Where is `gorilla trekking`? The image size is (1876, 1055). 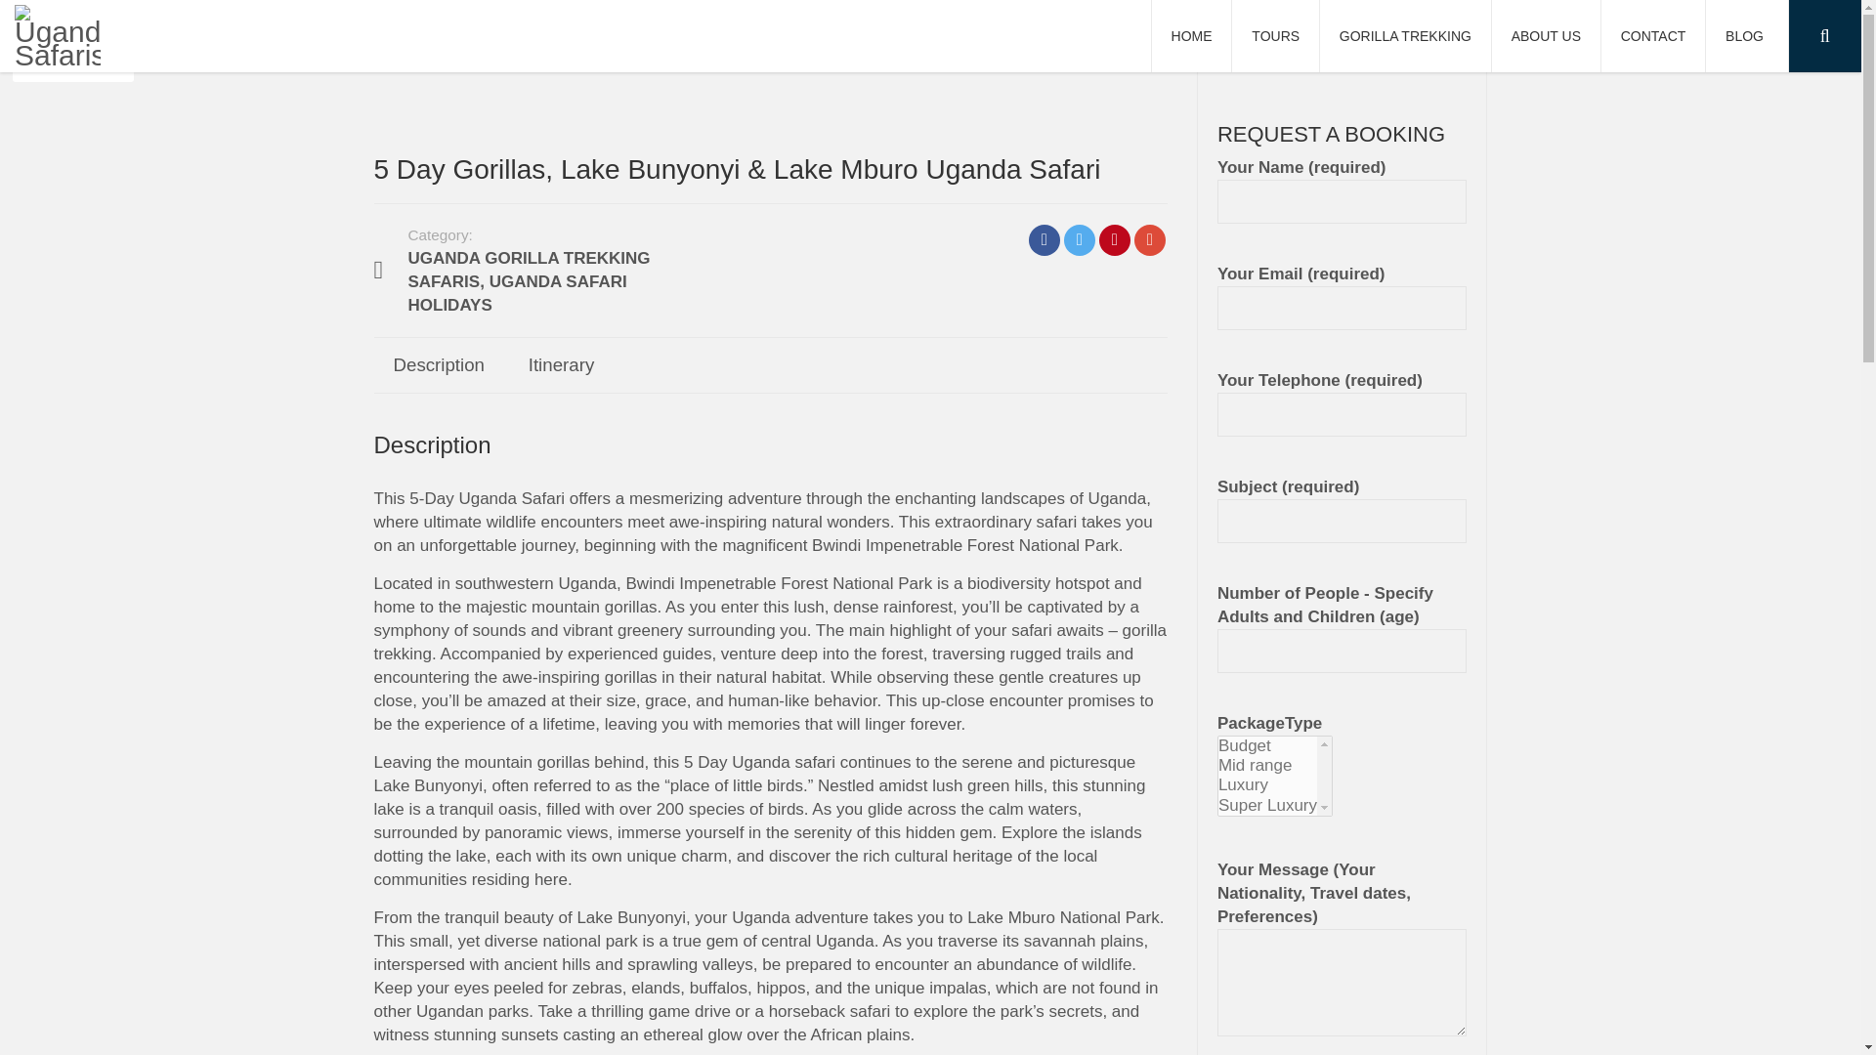
gorilla trekking is located at coordinates (769, 643).